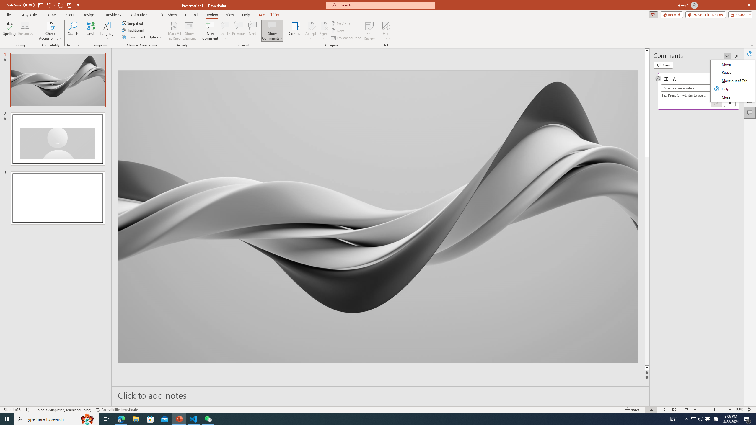 The image size is (756, 425). I want to click on Undo, so click(28, 410).